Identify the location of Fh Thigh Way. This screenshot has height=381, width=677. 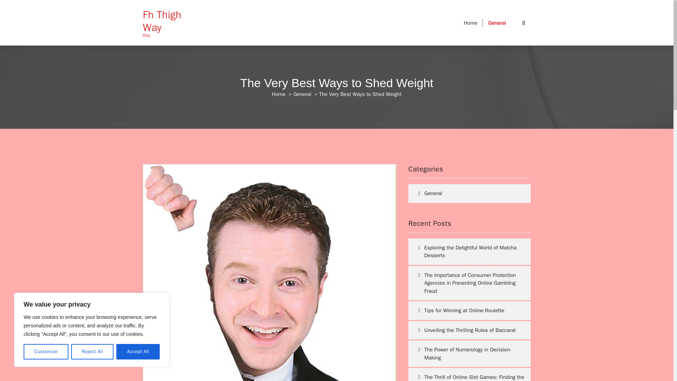
(171, 21).